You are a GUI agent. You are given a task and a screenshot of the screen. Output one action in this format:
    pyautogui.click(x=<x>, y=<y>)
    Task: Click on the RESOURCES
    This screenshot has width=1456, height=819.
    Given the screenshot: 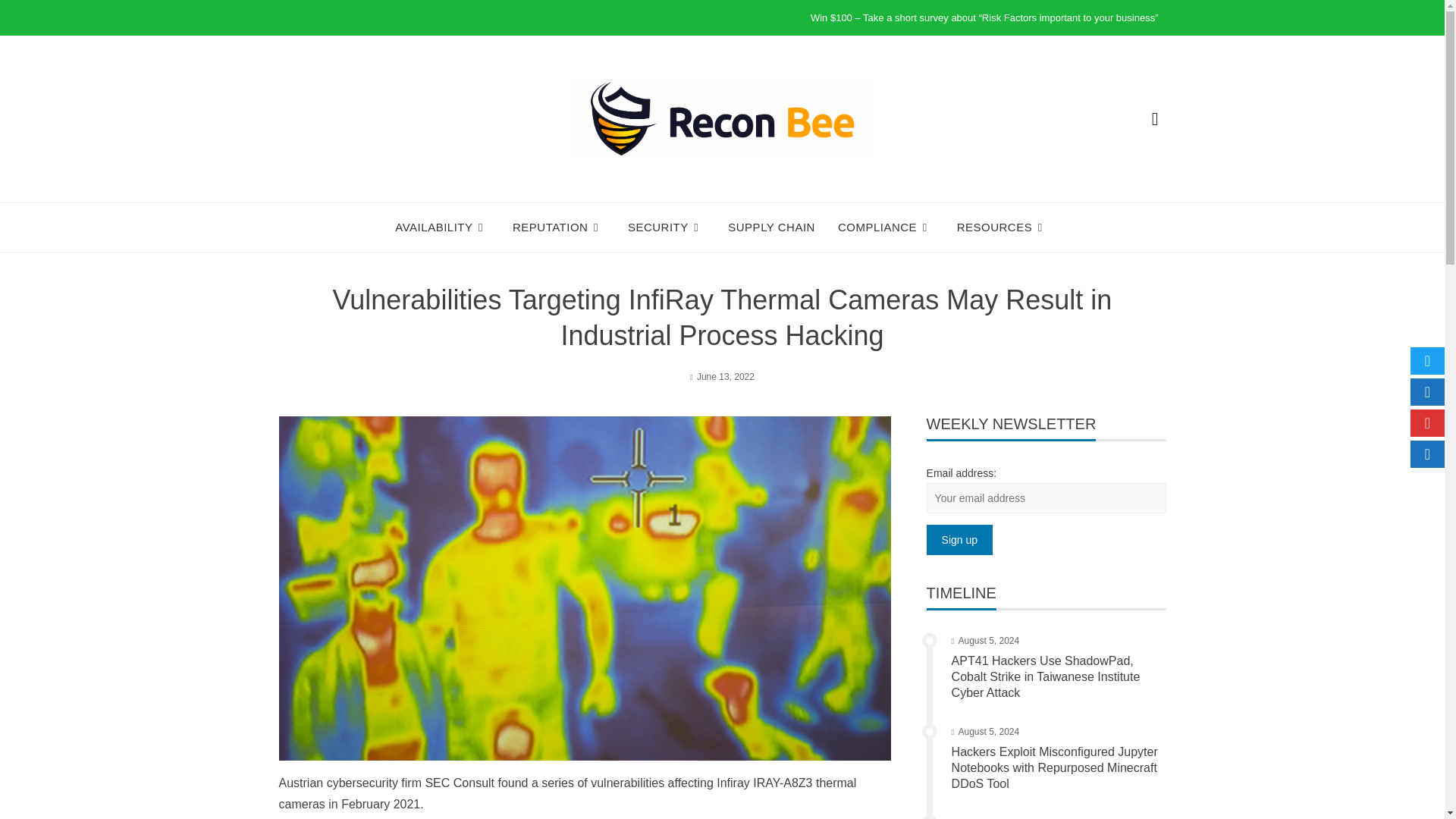 What is the action you would take?
    pyautogui.click(x=1003, y=227)
    